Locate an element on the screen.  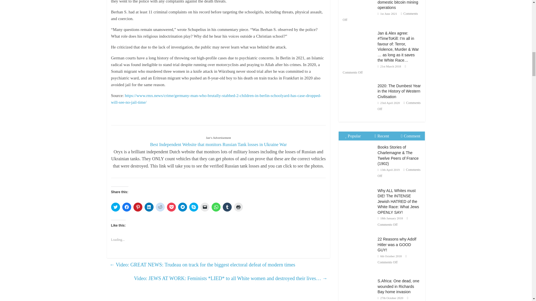
Click to share on LinkedIn is located at coordinates (149, 207).